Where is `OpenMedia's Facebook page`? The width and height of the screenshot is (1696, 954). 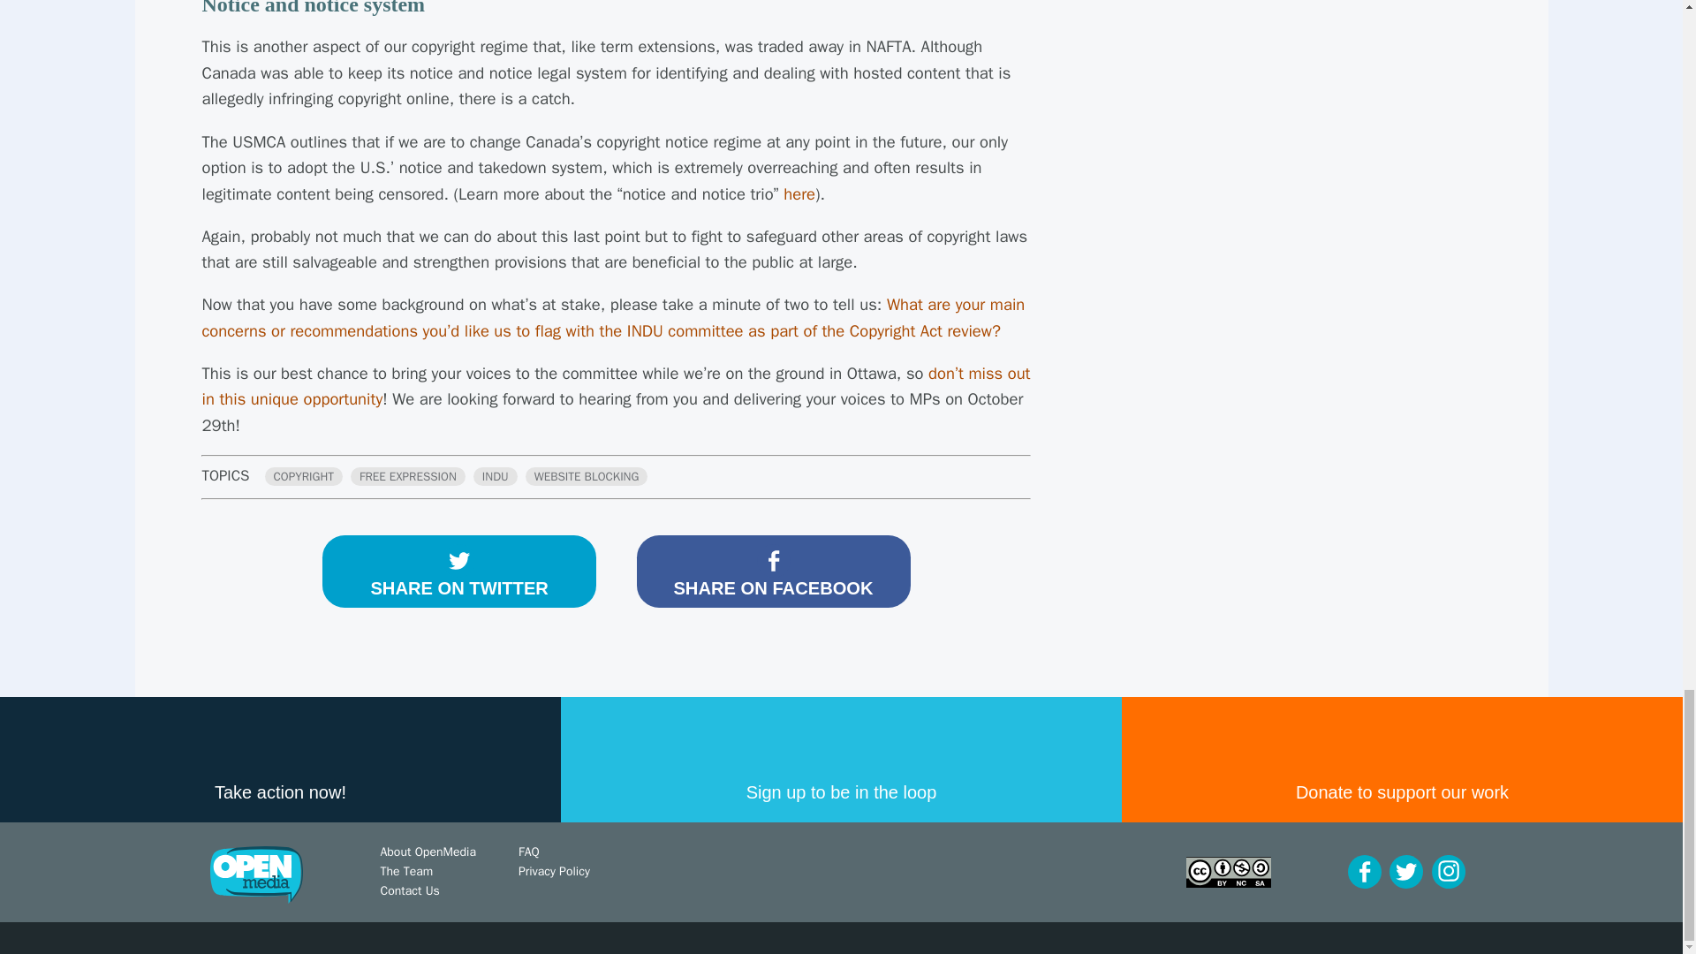 OpenMedia's Facebook page is located at coordinates (1365, 871).